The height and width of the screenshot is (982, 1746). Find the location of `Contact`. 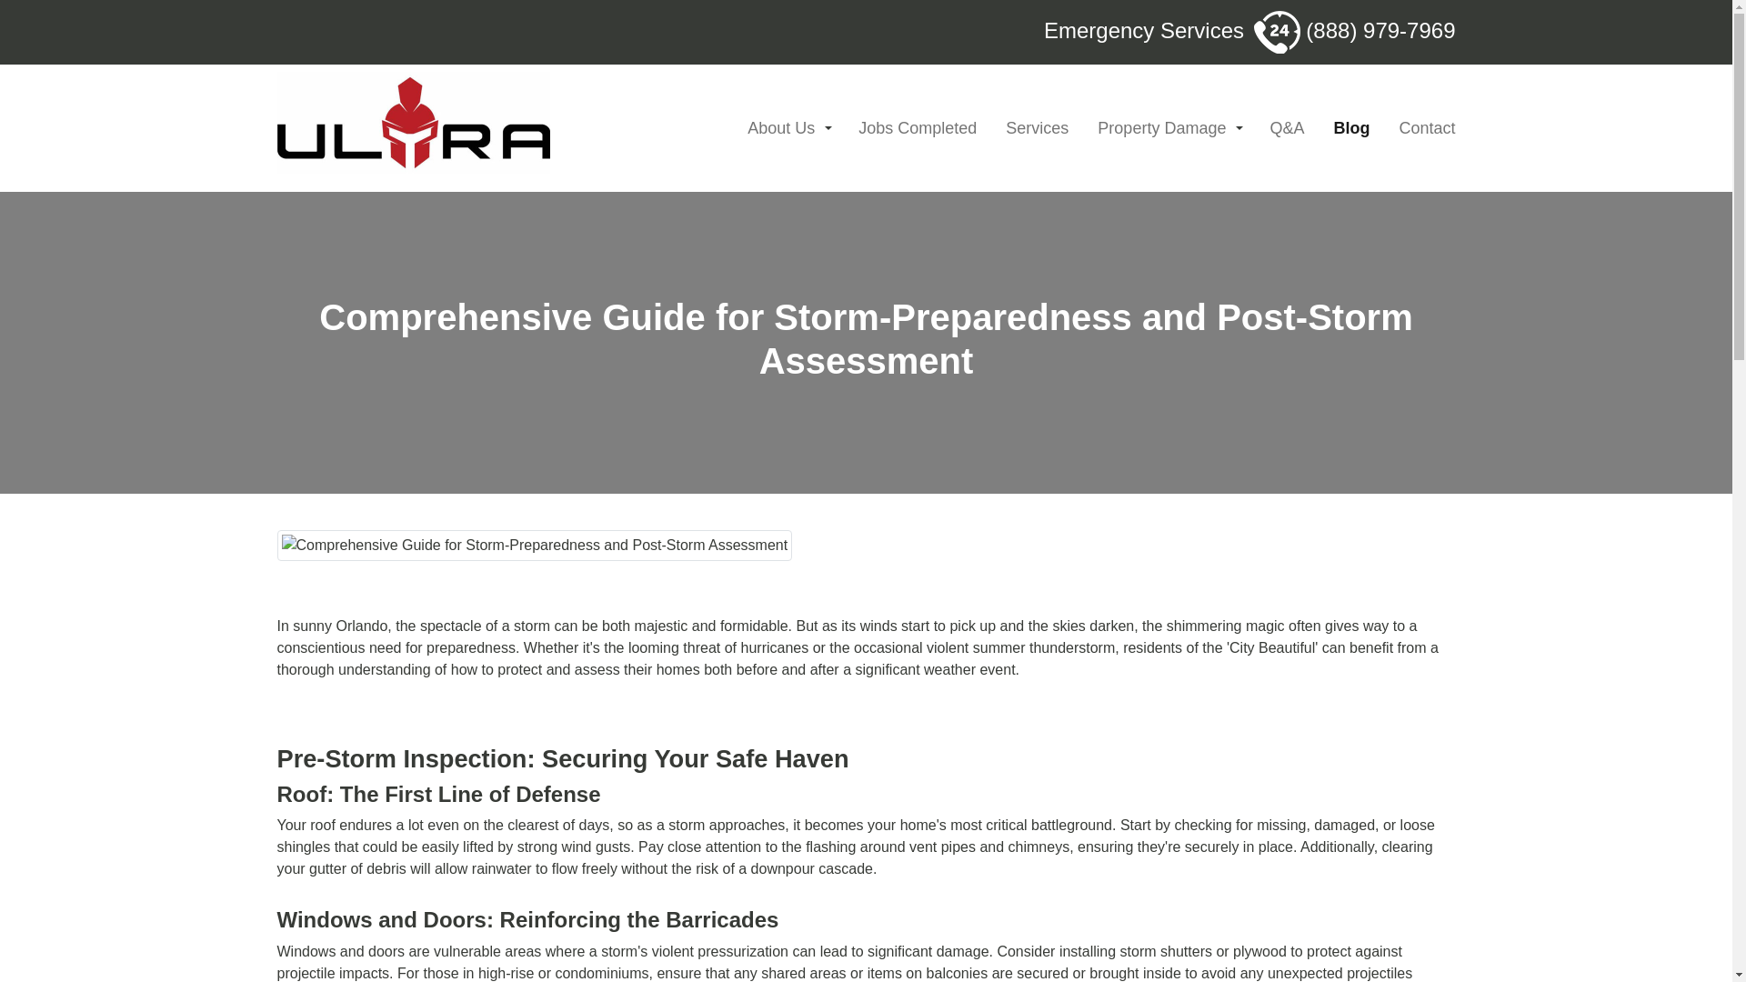

Contact is located at coordinates (1422, 128).